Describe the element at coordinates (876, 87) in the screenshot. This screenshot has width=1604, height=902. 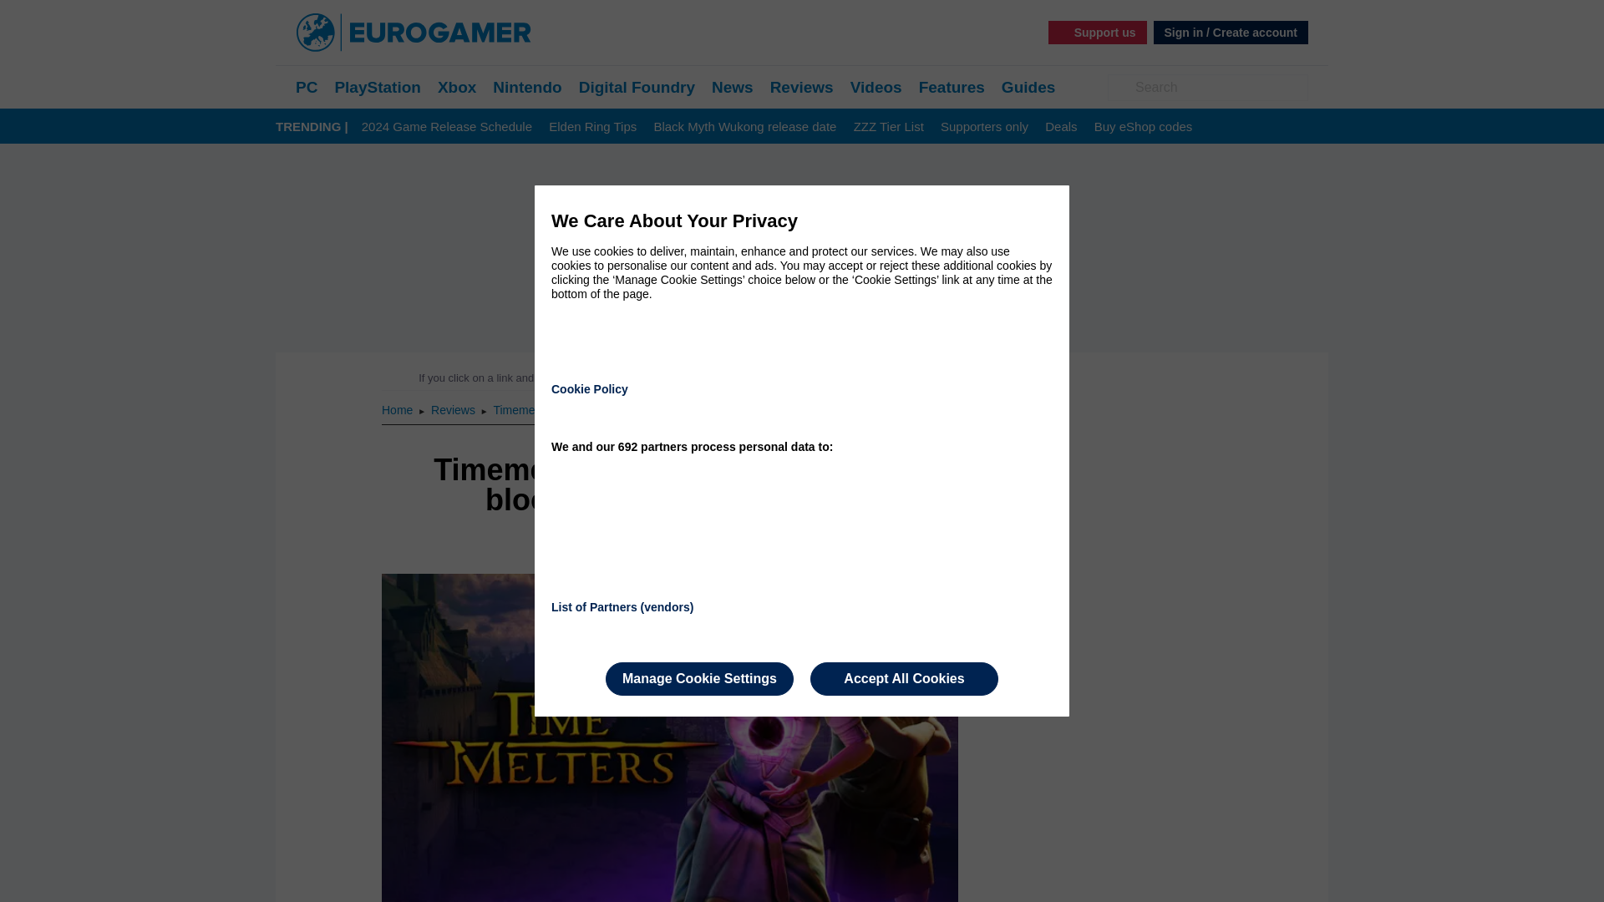
I see `Videos` at that location.